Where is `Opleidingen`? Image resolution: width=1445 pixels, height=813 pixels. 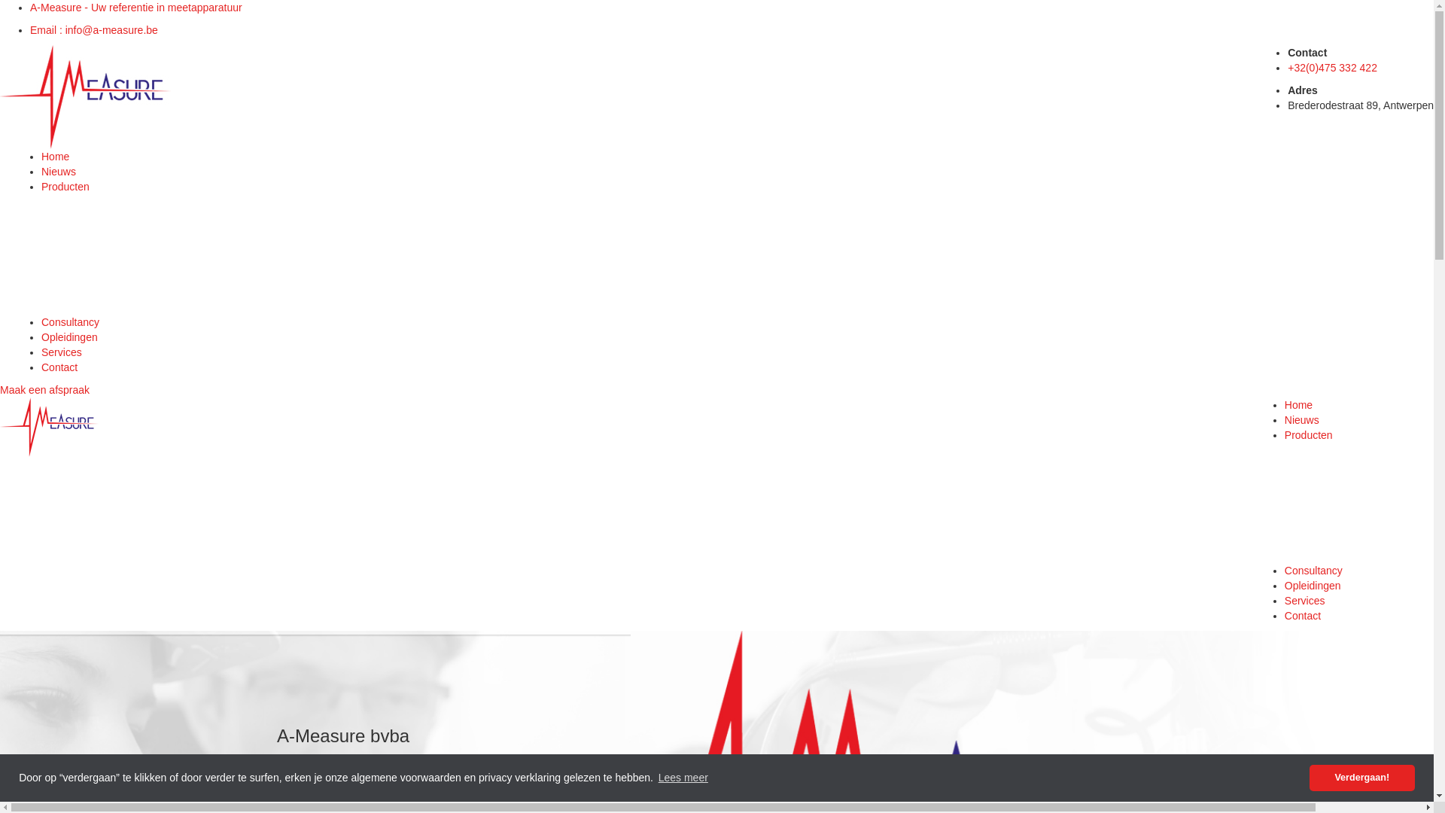 Opleidingen is located at coordinates (1313, 586).